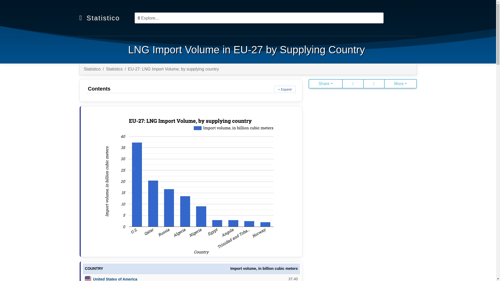  Describe the element at coordinates (191, 181) in the screenshot. I see `EU-27: LNG Import Volume, by supplying country` at that location.